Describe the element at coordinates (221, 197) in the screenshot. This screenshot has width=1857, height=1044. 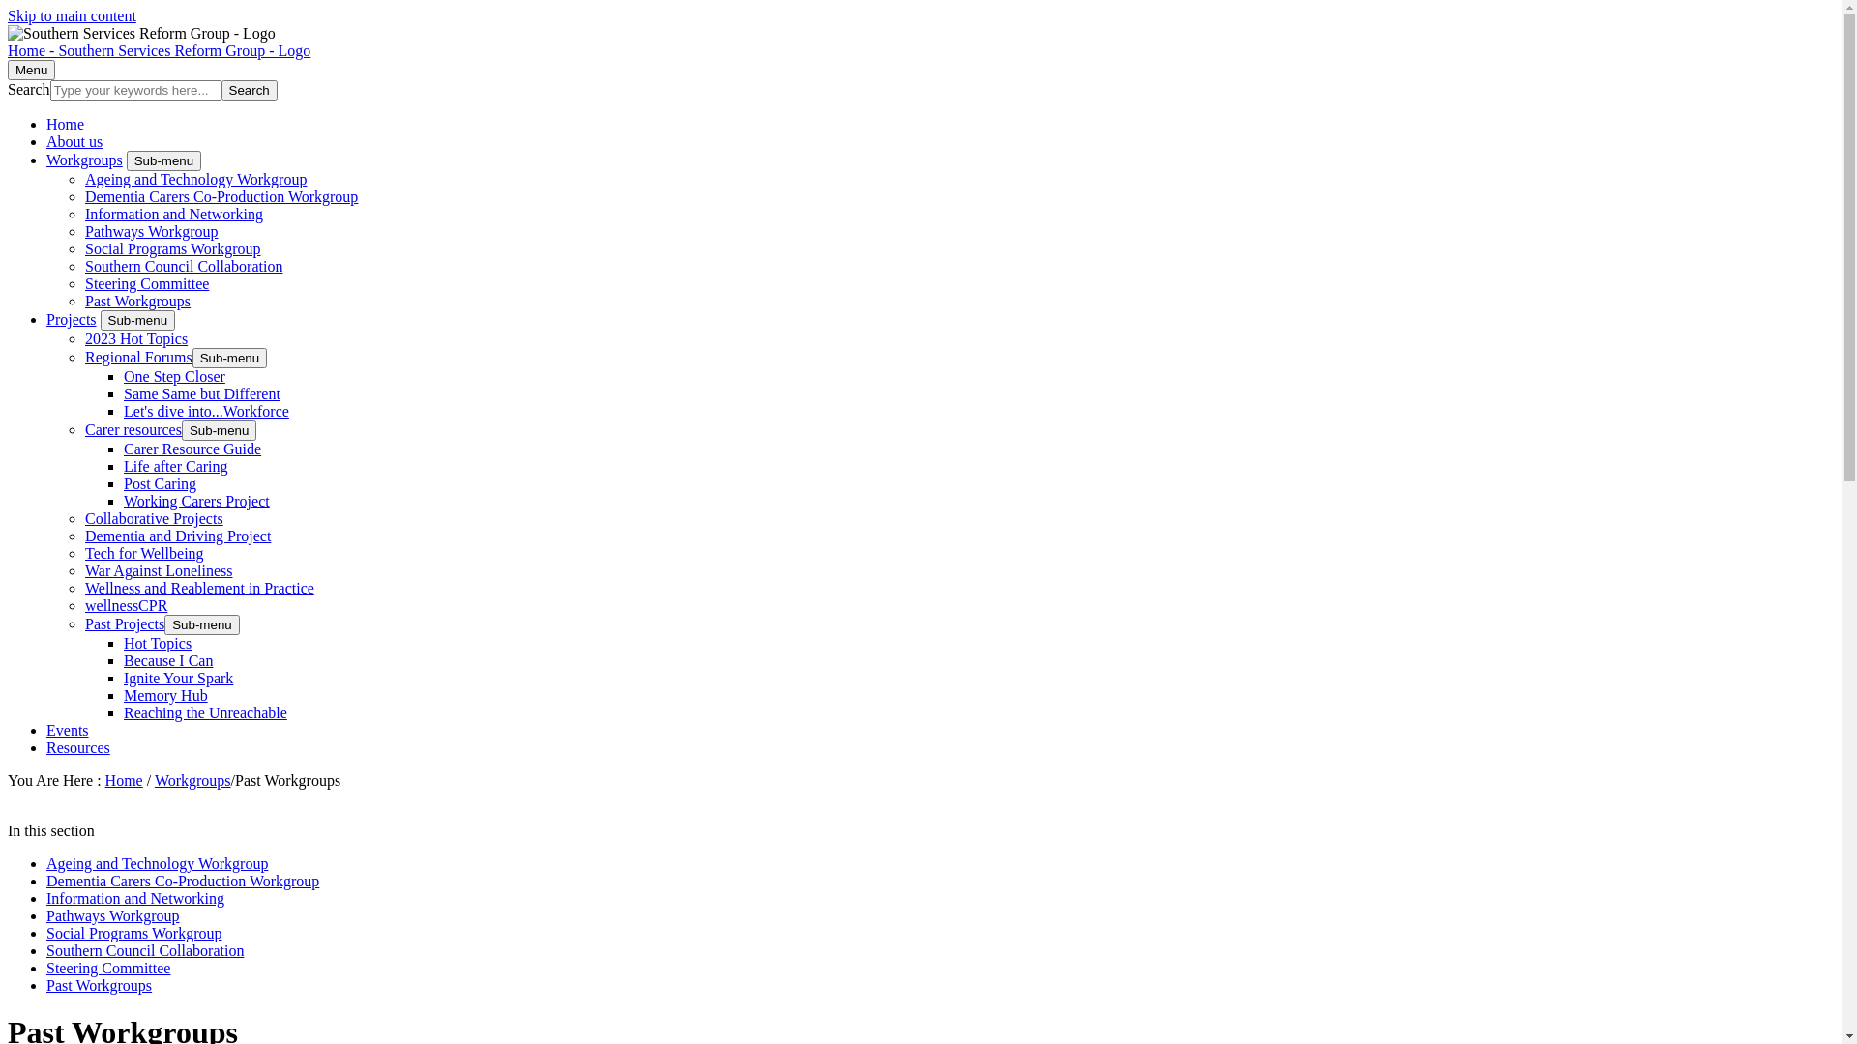
I see `Dementia Carers Co-Production Workgroup` at that location.